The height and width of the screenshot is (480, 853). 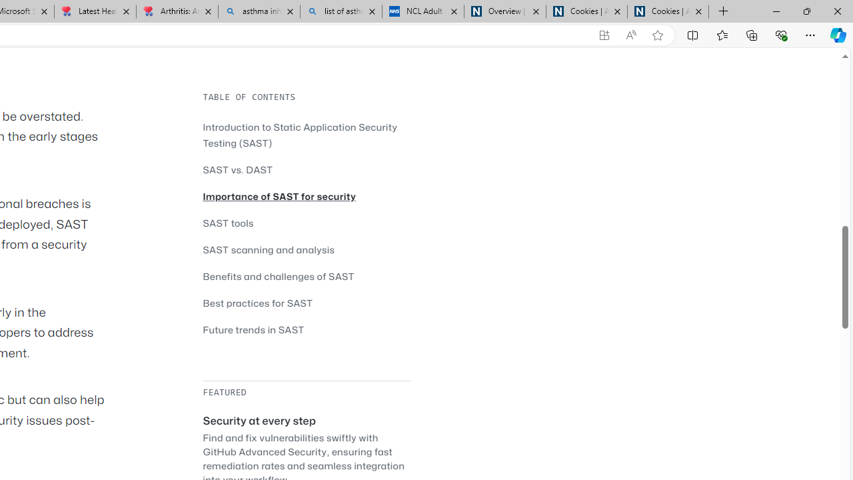 What do you see at coordinates (307, 303) in the screenshot?
I see `Best practices for SAST` at bounding box center [307, 303].